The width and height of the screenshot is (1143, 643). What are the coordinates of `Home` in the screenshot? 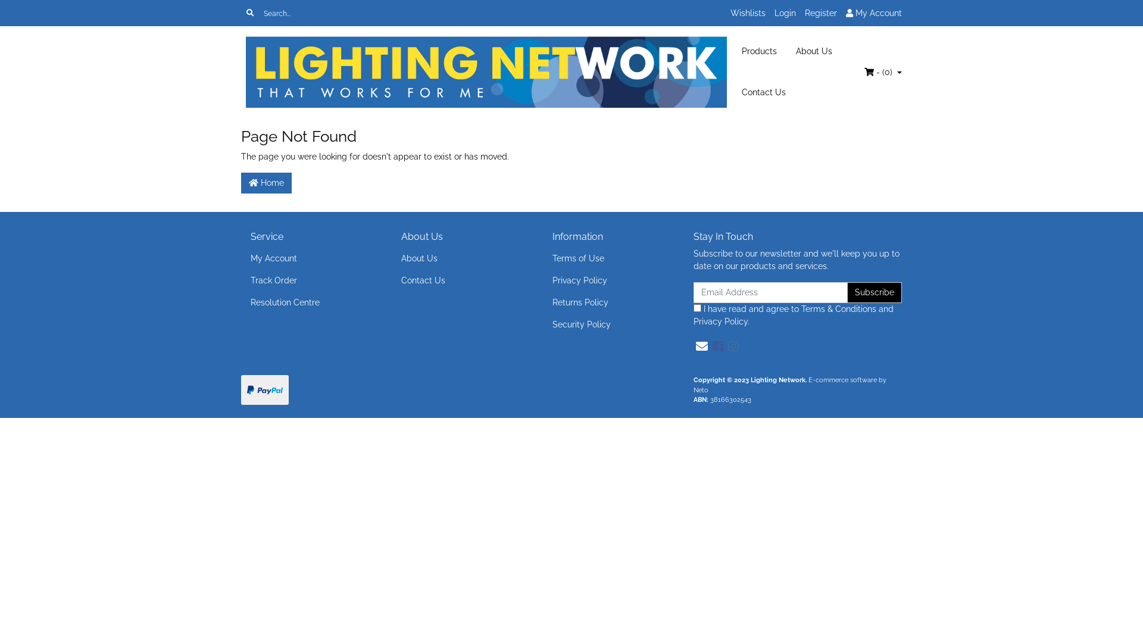 It's located at (266, 183).